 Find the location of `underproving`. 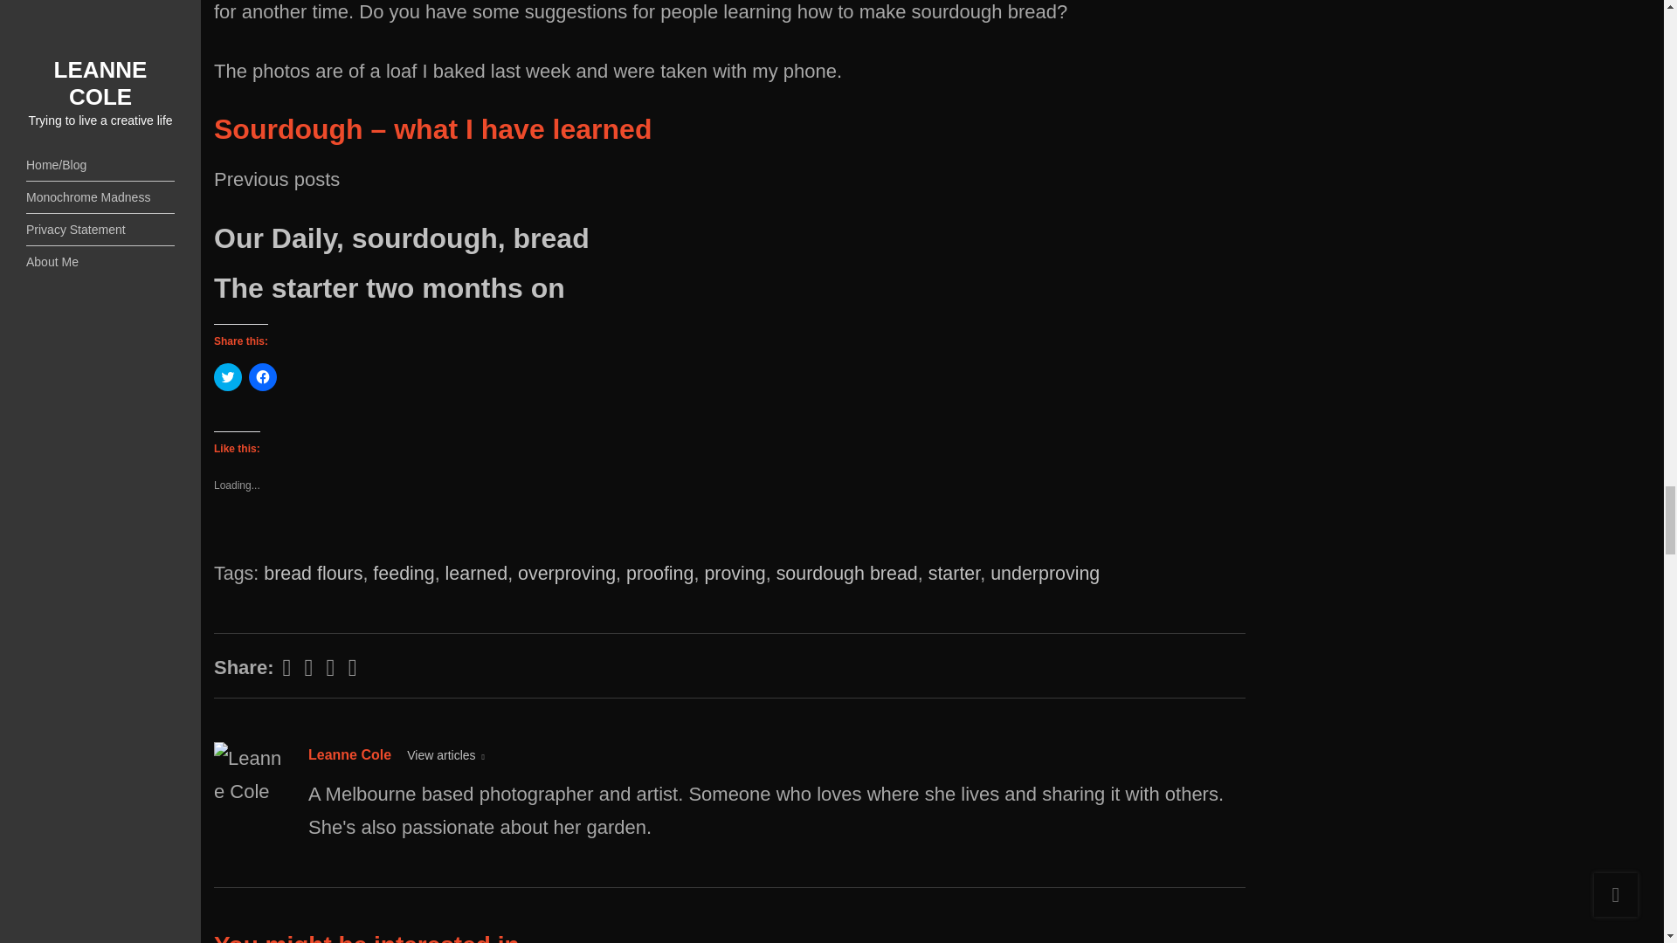

underproving is located at coordinates (1045, 573).